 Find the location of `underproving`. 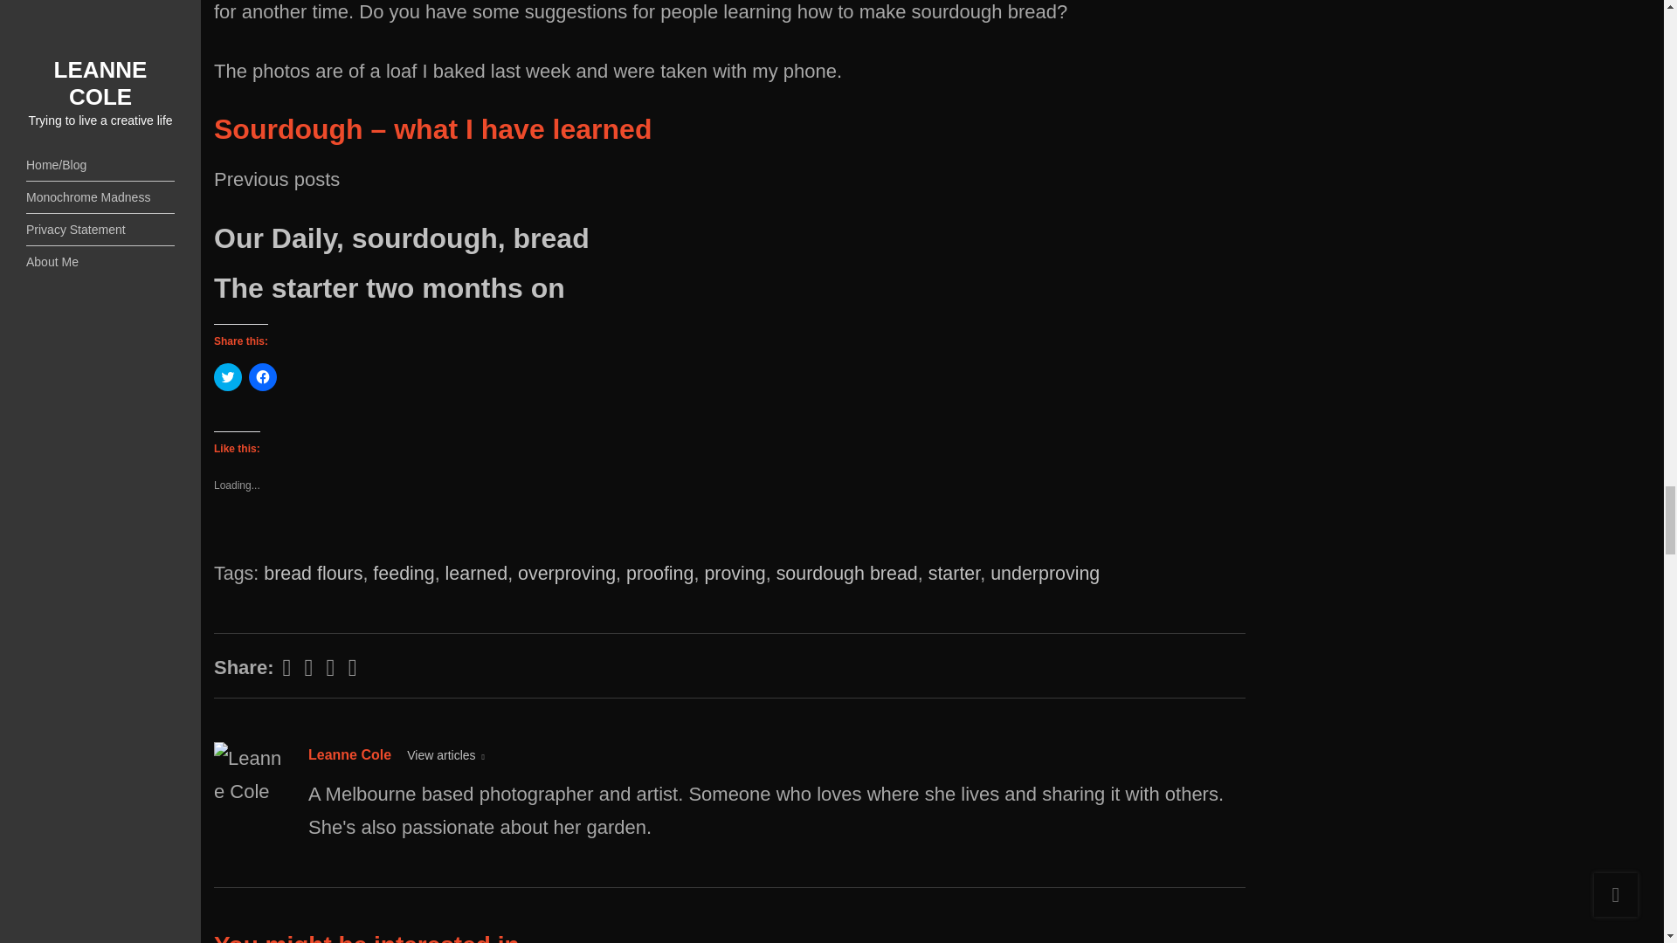

underproving is located at coordinates (1045, 573).